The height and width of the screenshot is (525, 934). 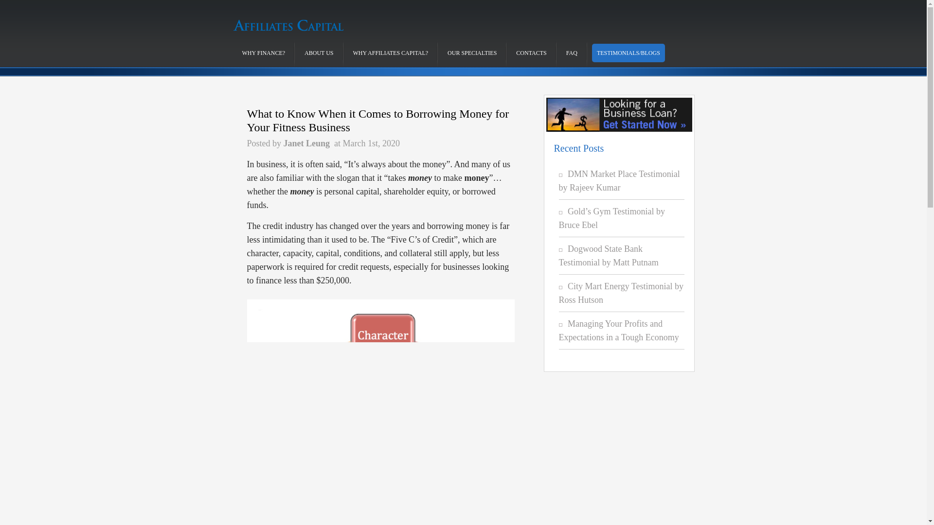 What do you see at coordinates (531, 52) in the screenshot?
I see `CONTACTS` at bounding box center [531, 52].